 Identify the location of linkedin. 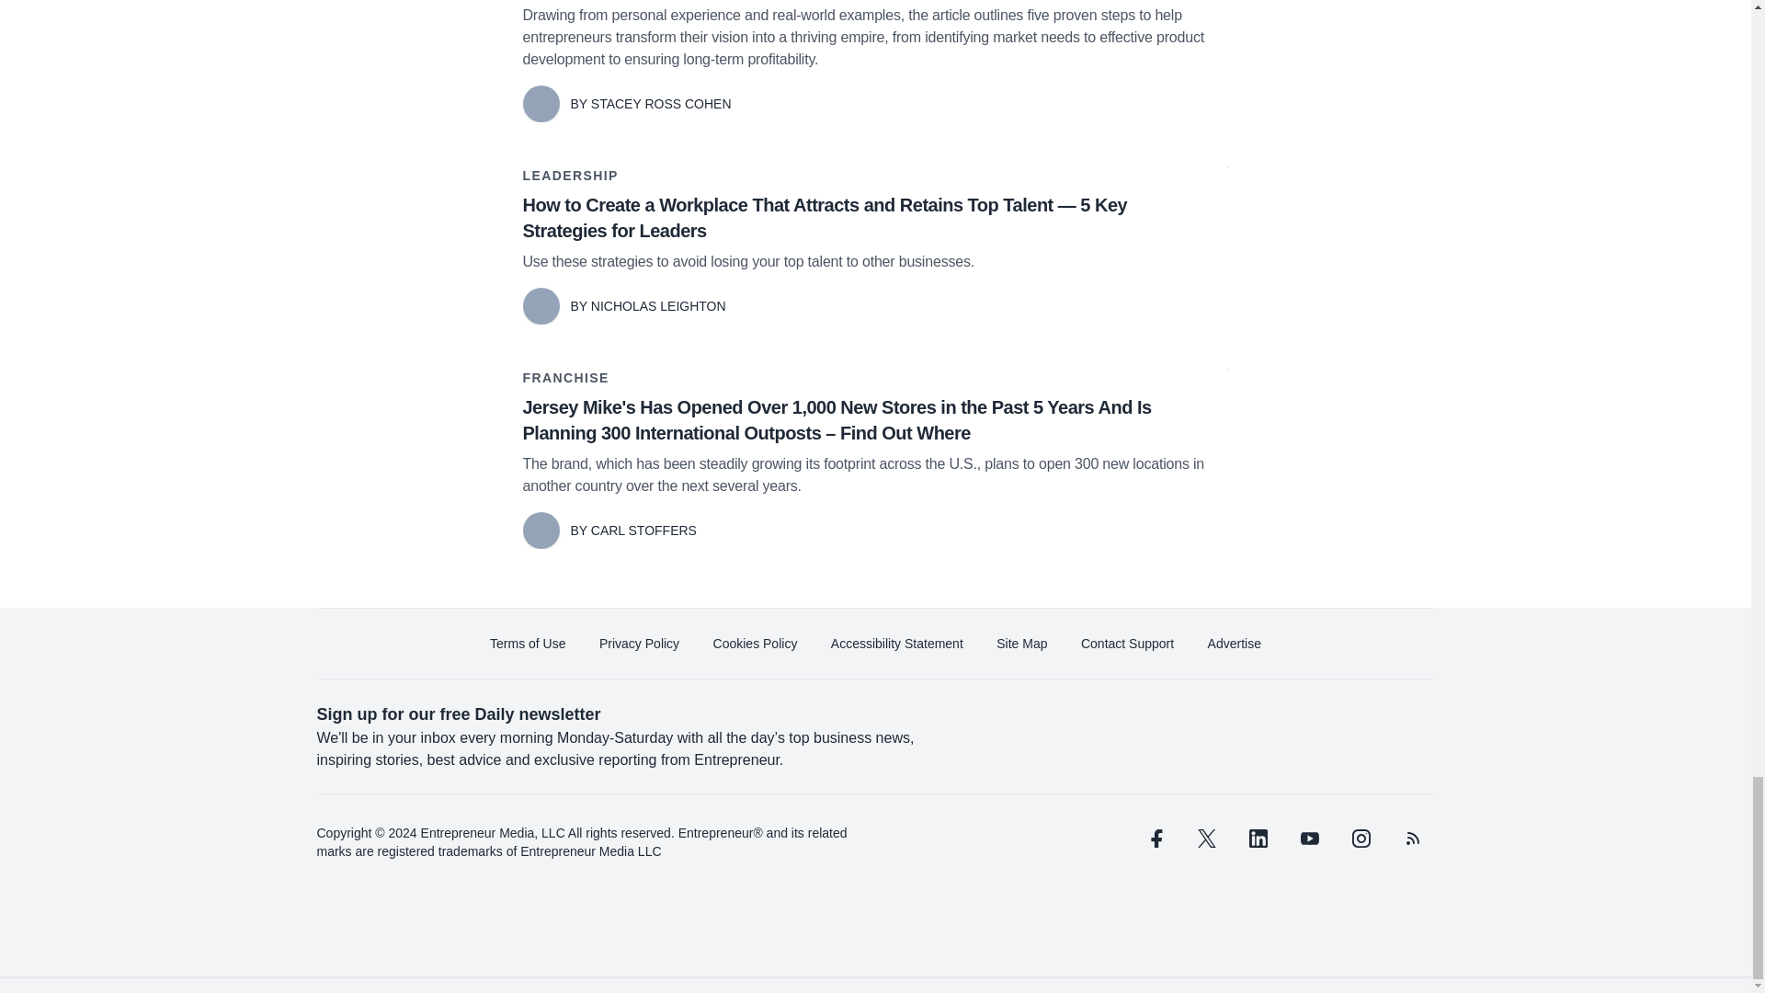
(1258, 839).